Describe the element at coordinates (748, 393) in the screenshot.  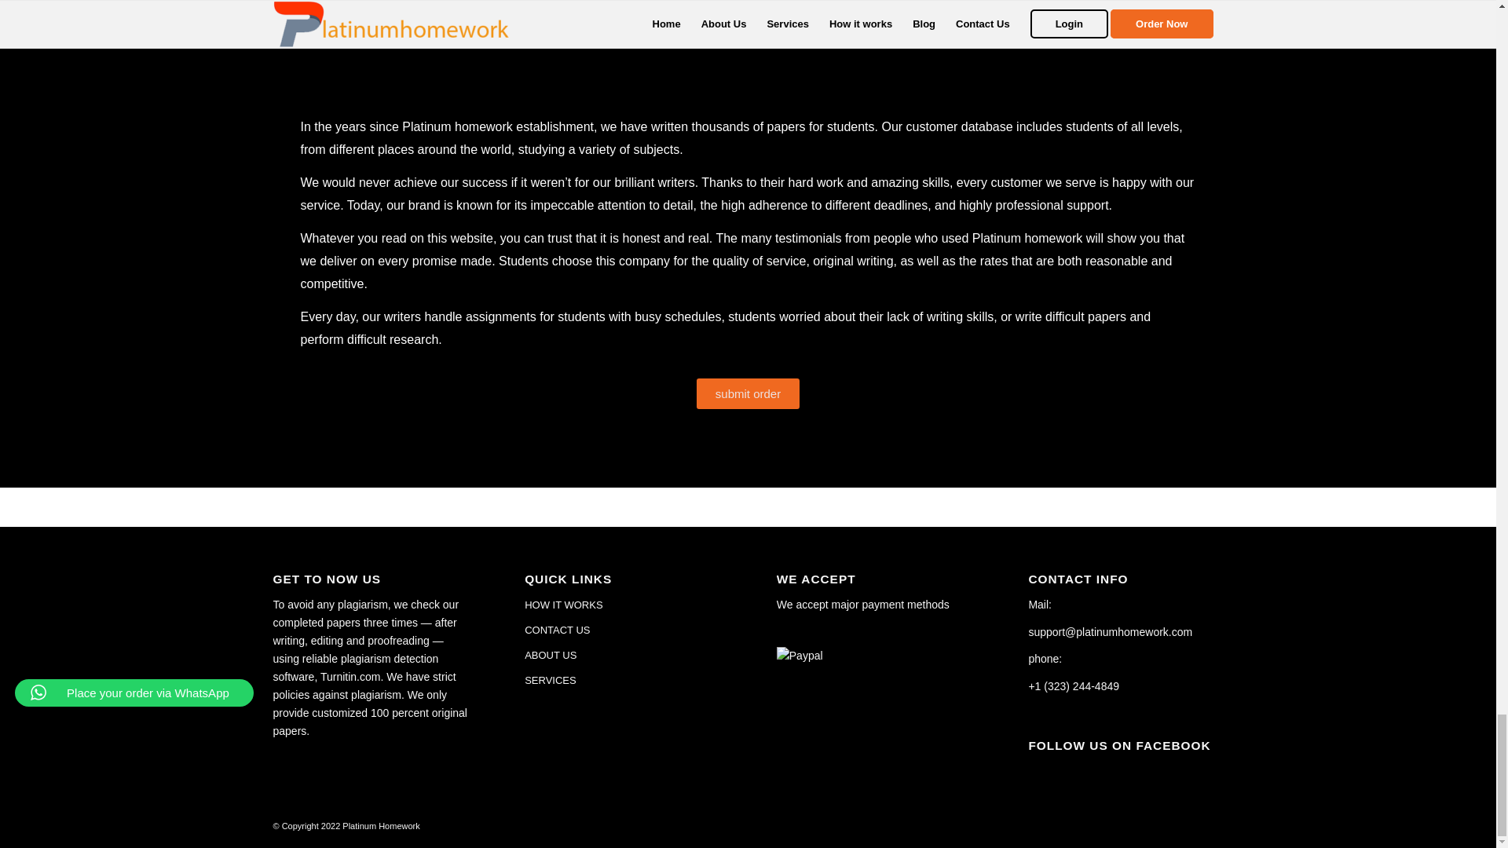
I see `submit order` at that location.